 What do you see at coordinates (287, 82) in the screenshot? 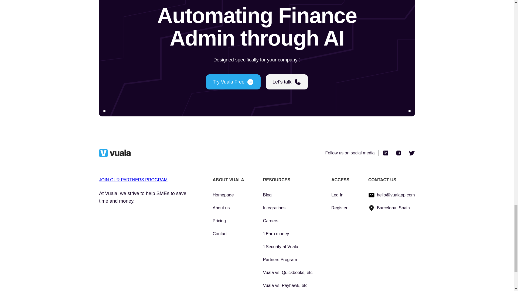
I see `Let's talk` at bounding box center [287, 82].